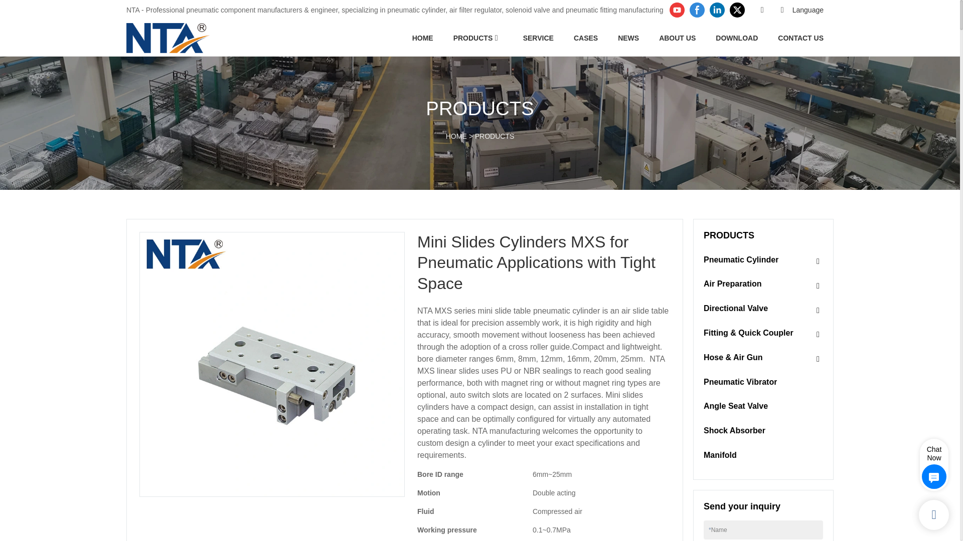 The image size is (963, 541). What do you see at coordinates (737, 10) in the screenshot?
I see `twitter` at bounding box center [737, 10].